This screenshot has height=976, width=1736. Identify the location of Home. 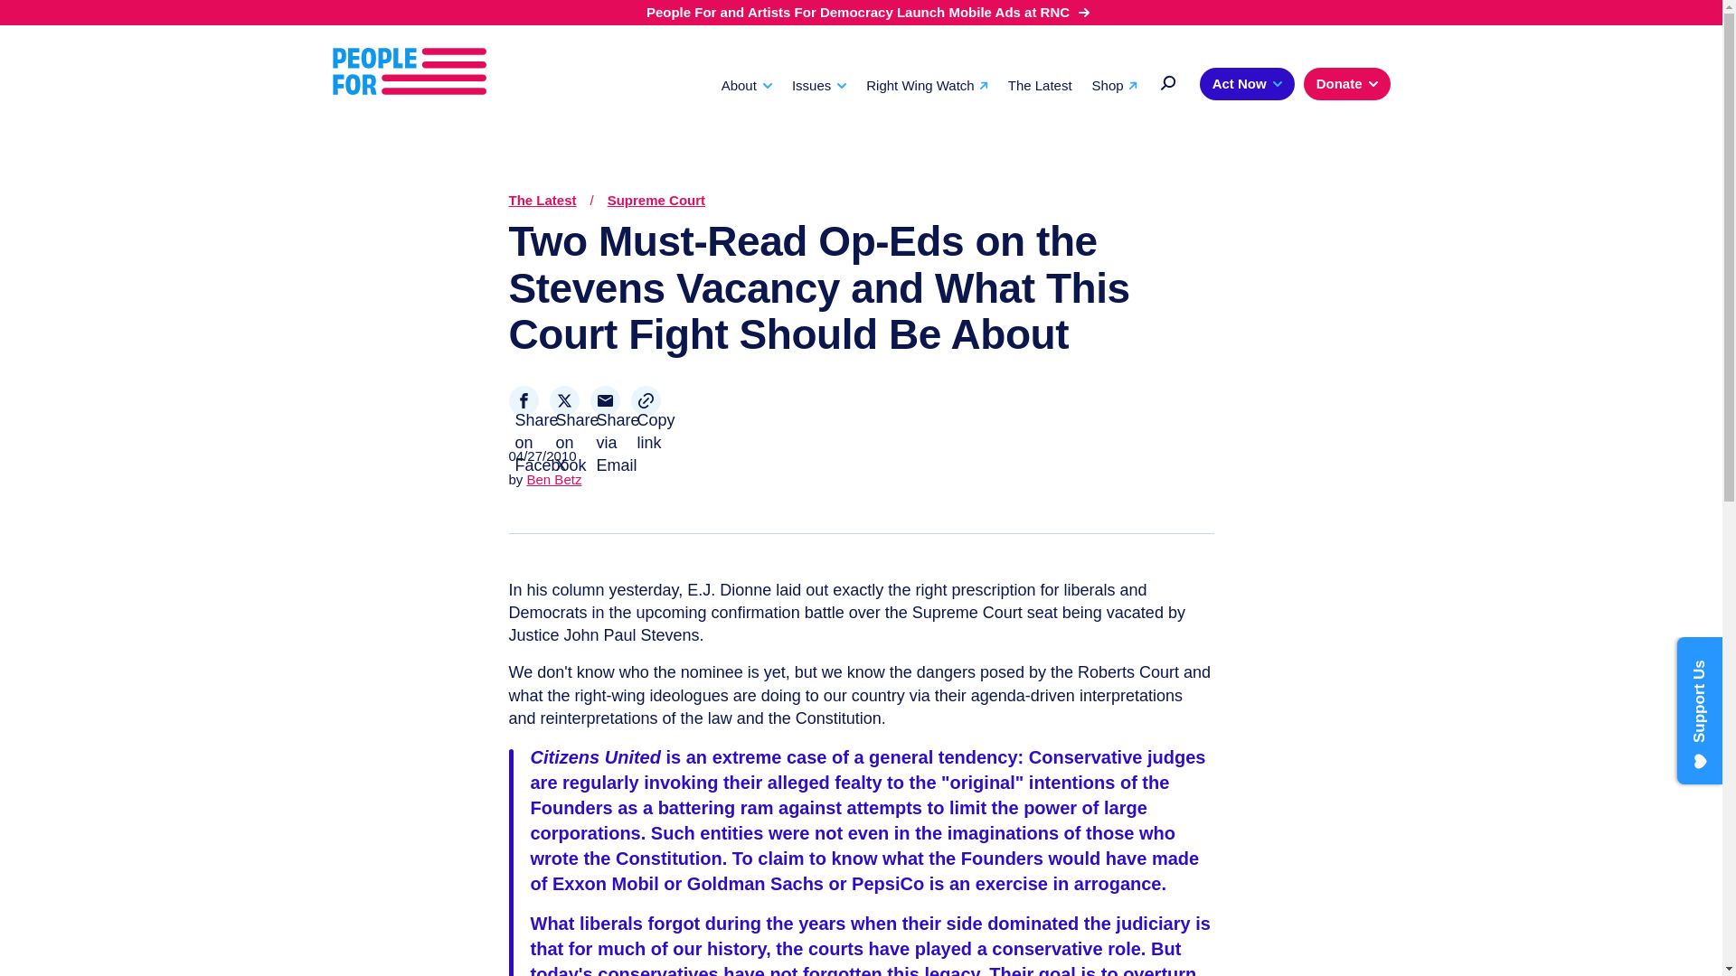
(409, 70).